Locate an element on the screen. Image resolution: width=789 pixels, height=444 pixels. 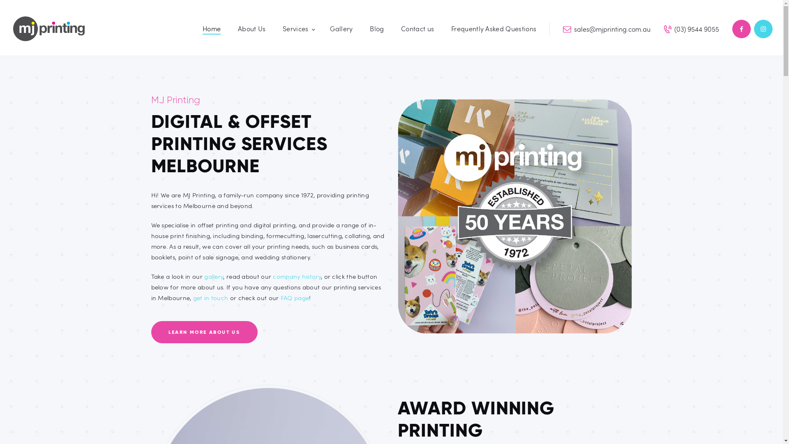
hero-image2 is located at coordinates (515, 216).